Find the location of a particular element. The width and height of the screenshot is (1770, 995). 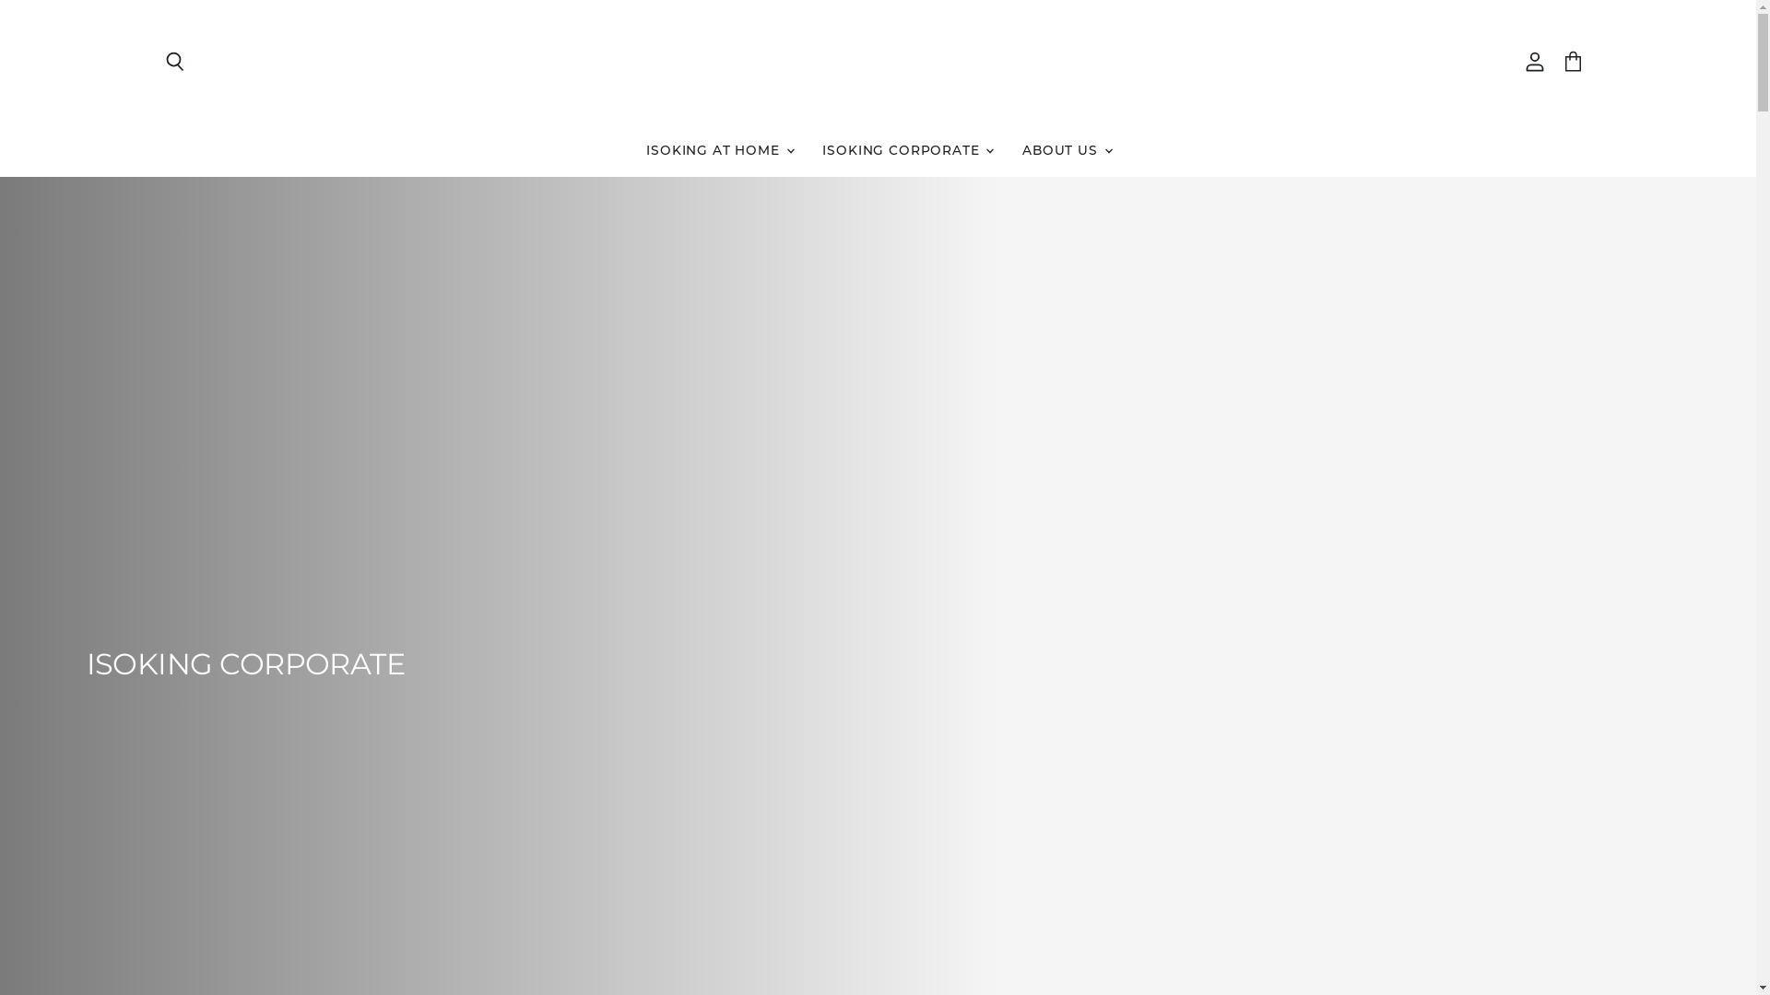

ISOKING AT HOME is located at coordinates (719, 151).